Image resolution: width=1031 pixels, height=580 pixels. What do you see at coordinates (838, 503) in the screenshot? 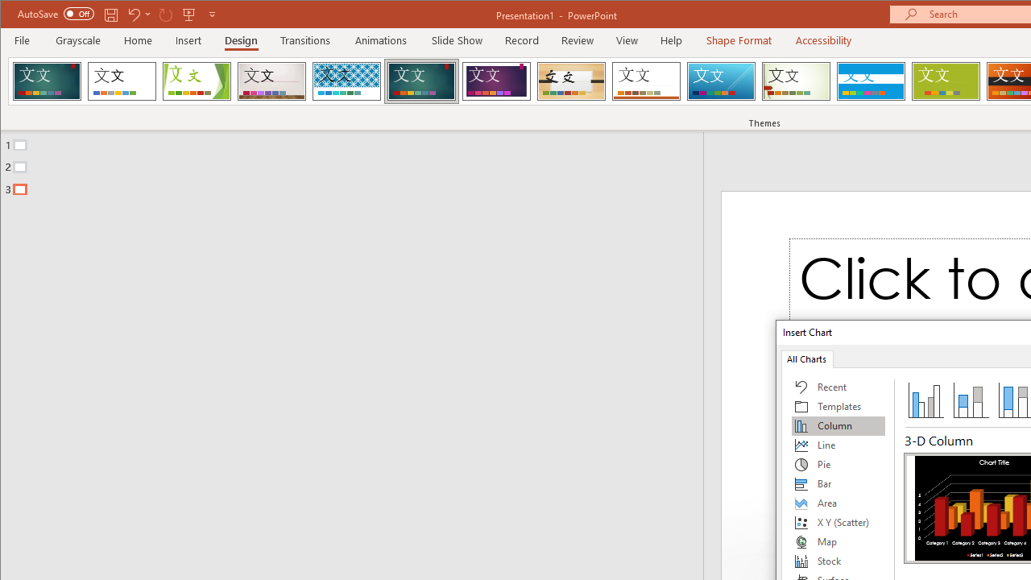
I see `Area` at bounding box center [838, 503].